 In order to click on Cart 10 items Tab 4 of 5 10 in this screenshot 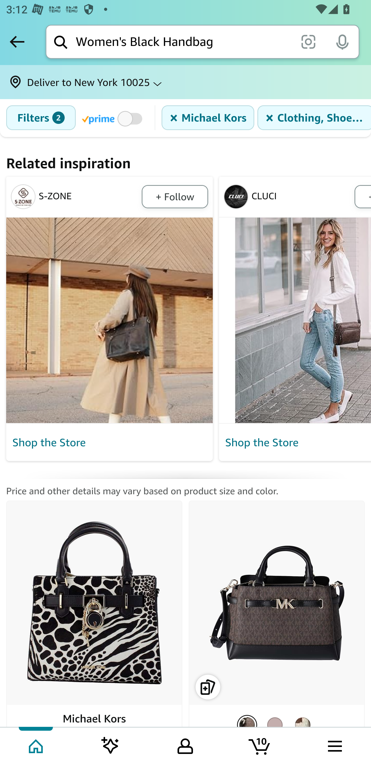, I will do `click(260, 745)`.